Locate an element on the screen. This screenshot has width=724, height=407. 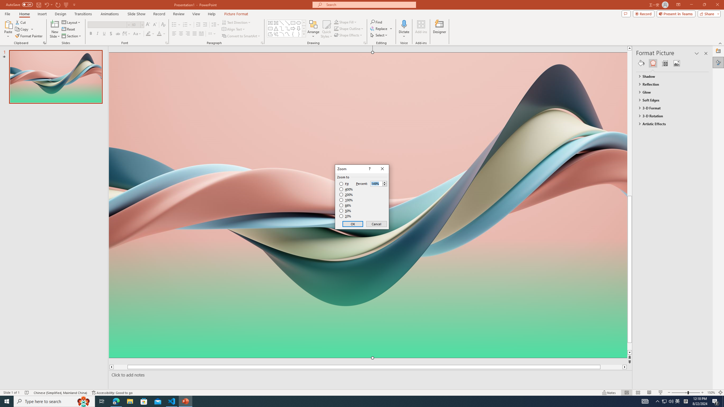
Align Left is located at coordinates (174, 34).